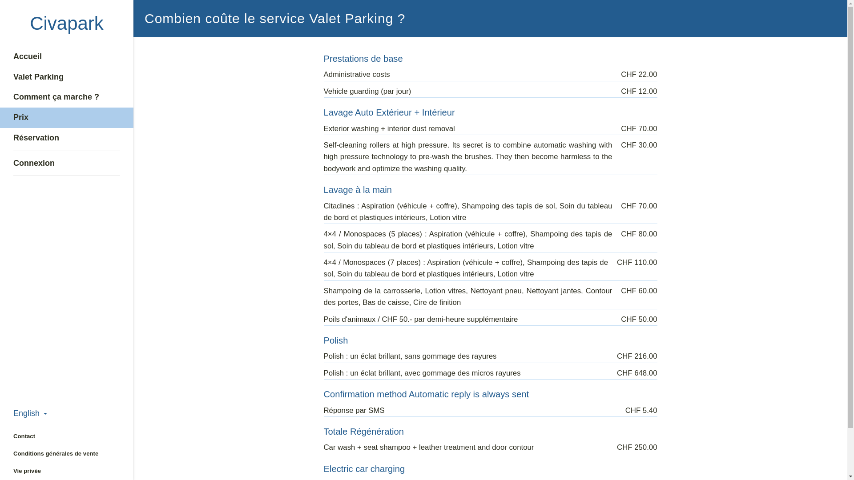 This screenshot has width=854, height=480. I want to click on English, so click(30, 413).